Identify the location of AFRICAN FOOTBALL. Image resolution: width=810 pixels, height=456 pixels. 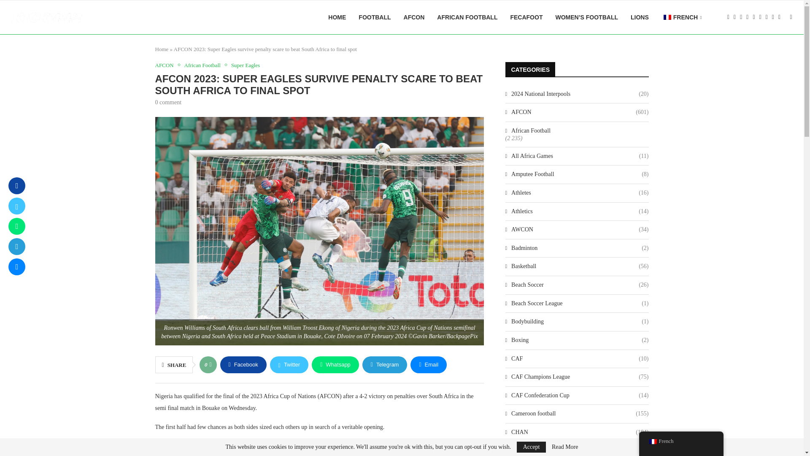
(467, 17).